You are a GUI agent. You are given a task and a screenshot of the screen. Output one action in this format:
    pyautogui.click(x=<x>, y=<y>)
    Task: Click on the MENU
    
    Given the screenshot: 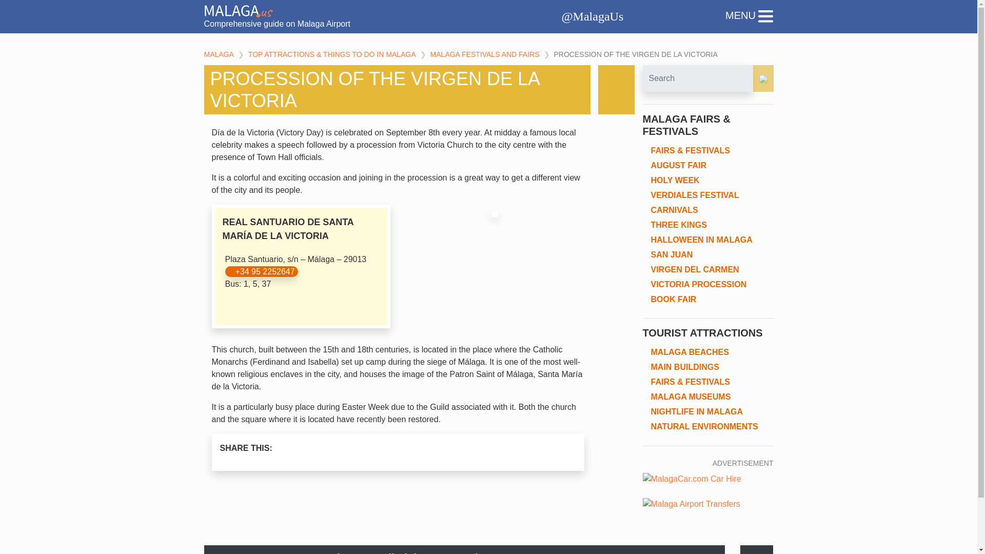 What is the action you would take?
    pyautogui.click(x=749, y=16)
    